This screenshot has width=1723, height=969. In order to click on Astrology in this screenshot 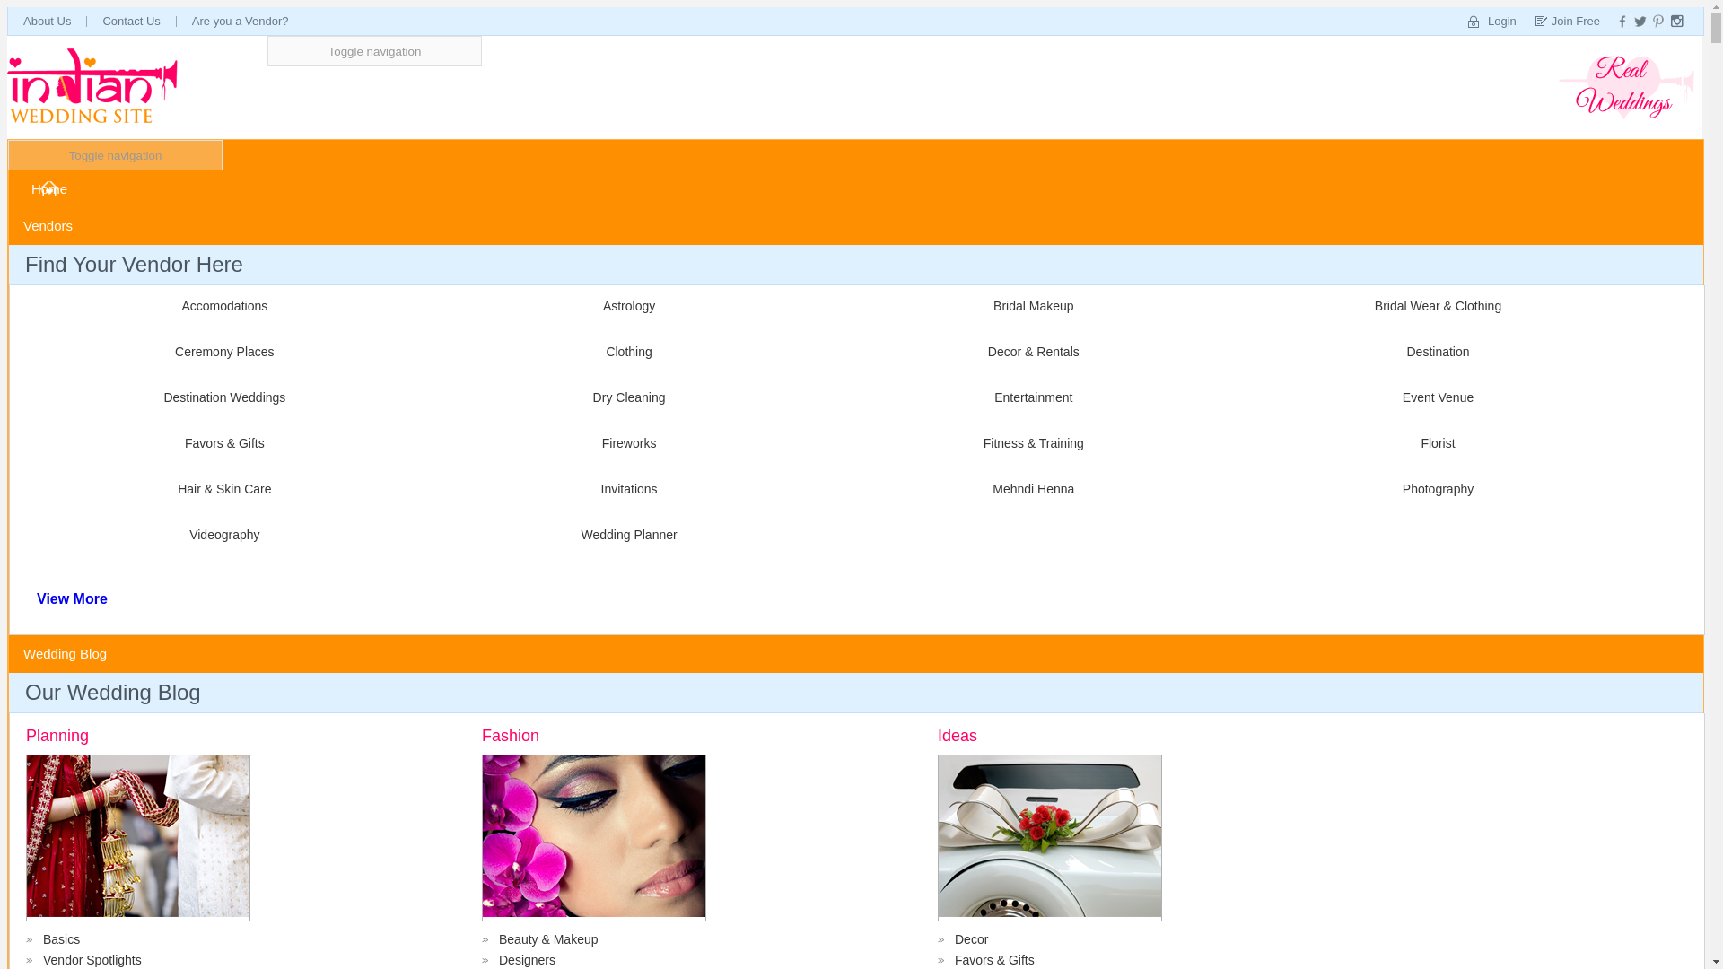, I will do `click(626, 305)`.